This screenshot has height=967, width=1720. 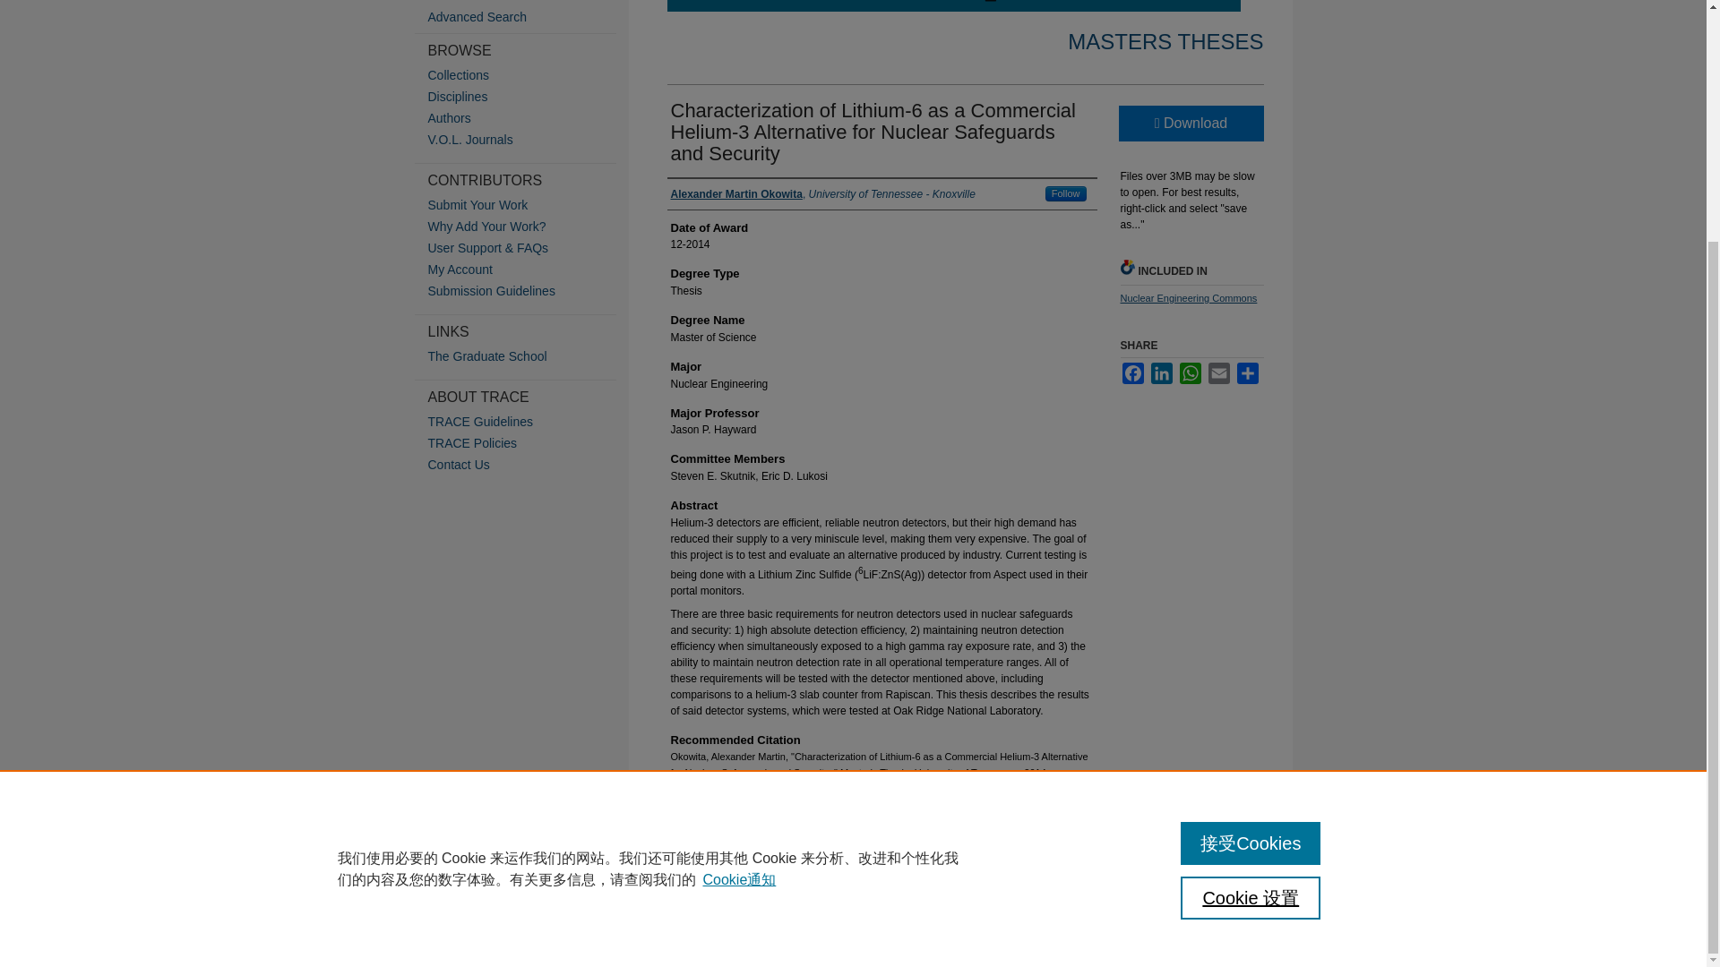 What do you see at coordinates (529, 74) in the screenshot?
I see `Browse by Collections` at bounding box center [529, 74].